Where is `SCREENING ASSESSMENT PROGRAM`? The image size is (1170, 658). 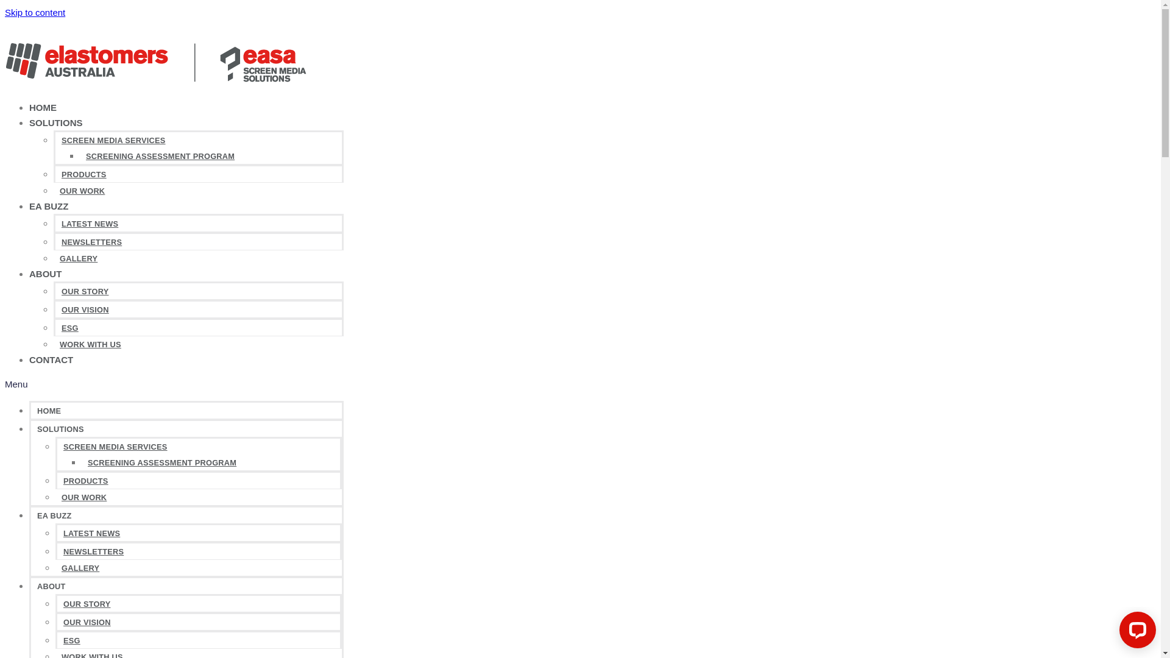 SCREENING ASSESSMENT PROGRAM is located at coordinates (160, 156).